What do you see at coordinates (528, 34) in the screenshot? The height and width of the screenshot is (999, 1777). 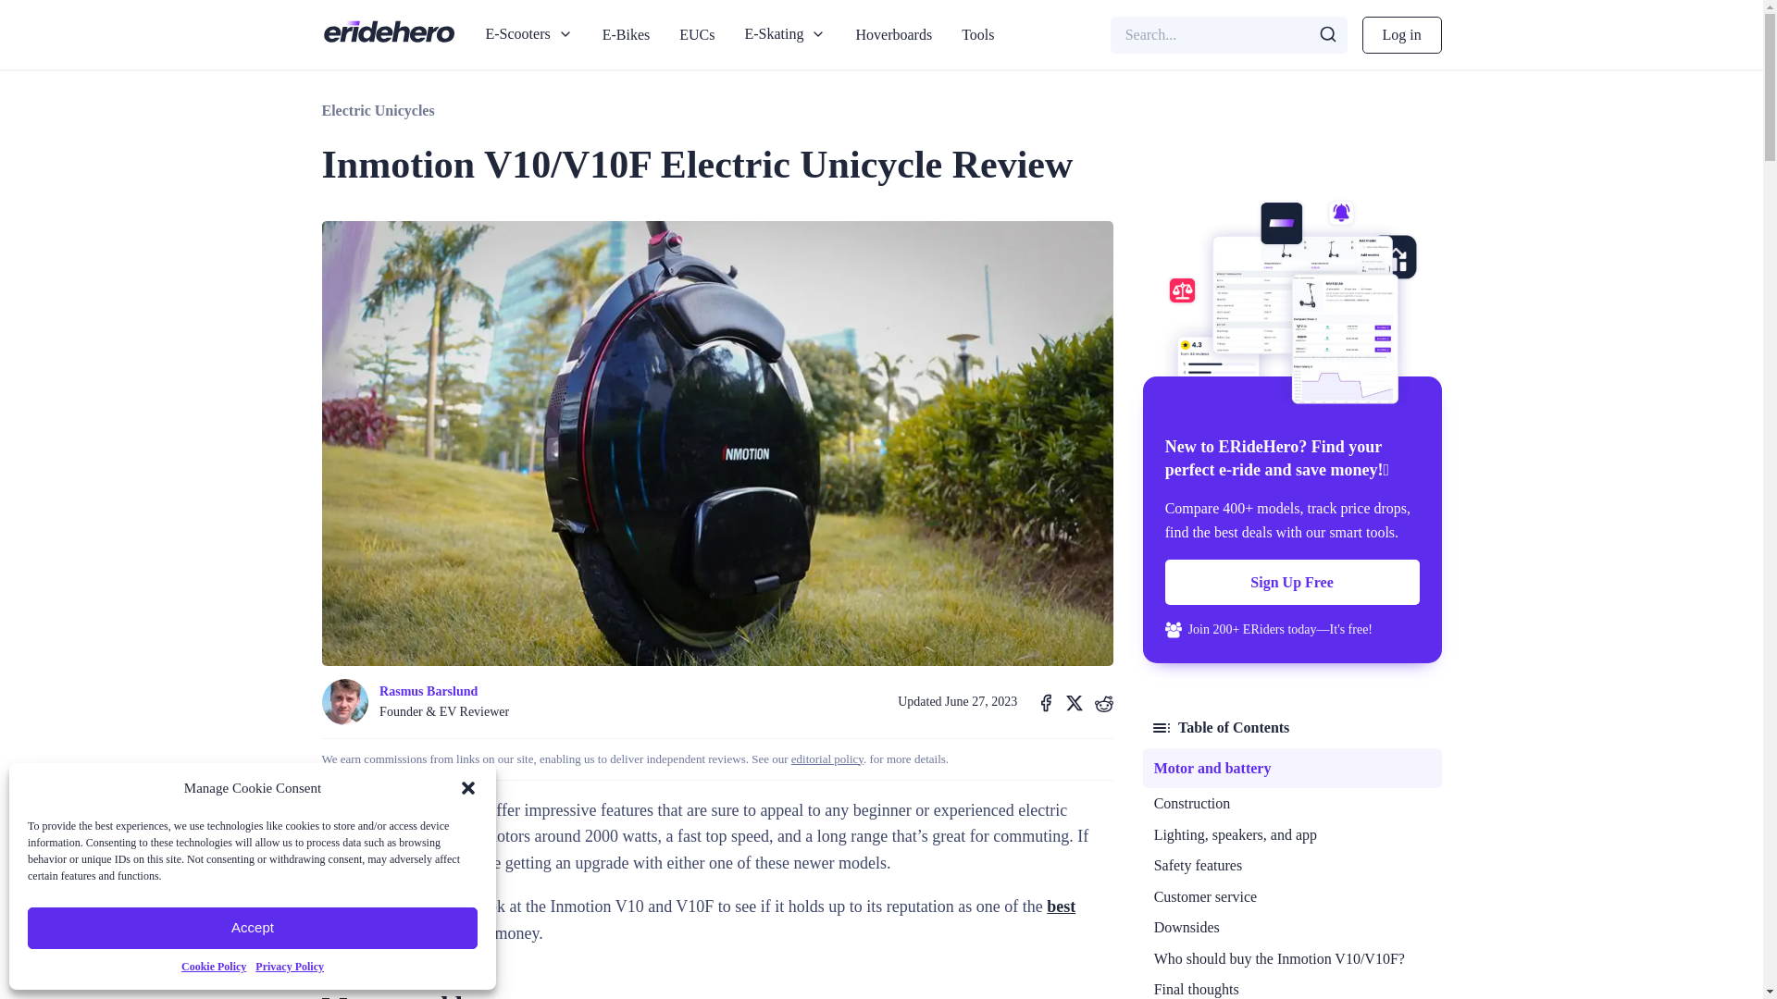 I see `E-Scooters` at bounding box center [528, 34].